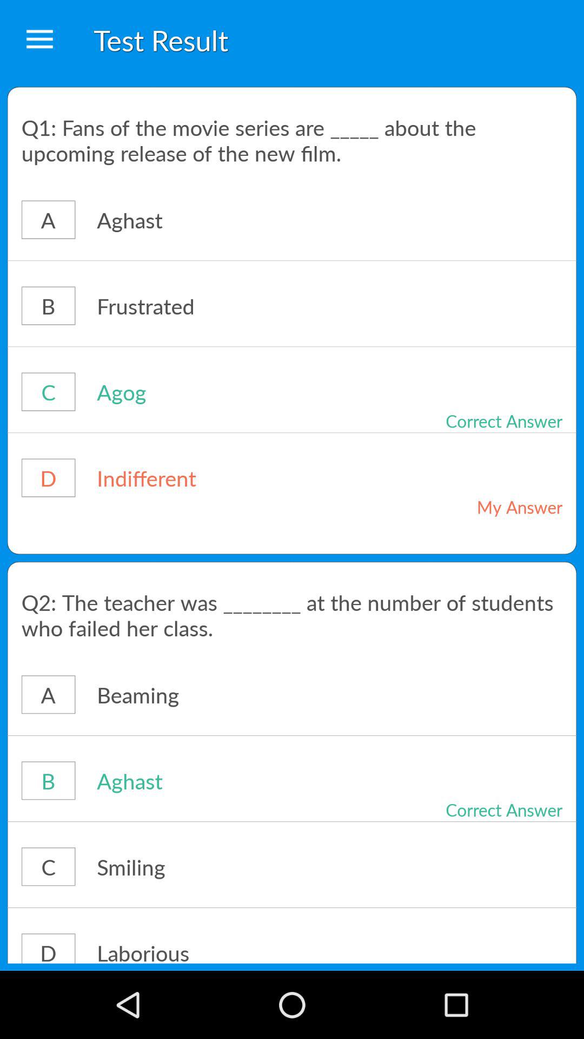 This screenshot has height=1039, width=584. I want to click on press the icon below the q2 the teacher, so click(224, 695).